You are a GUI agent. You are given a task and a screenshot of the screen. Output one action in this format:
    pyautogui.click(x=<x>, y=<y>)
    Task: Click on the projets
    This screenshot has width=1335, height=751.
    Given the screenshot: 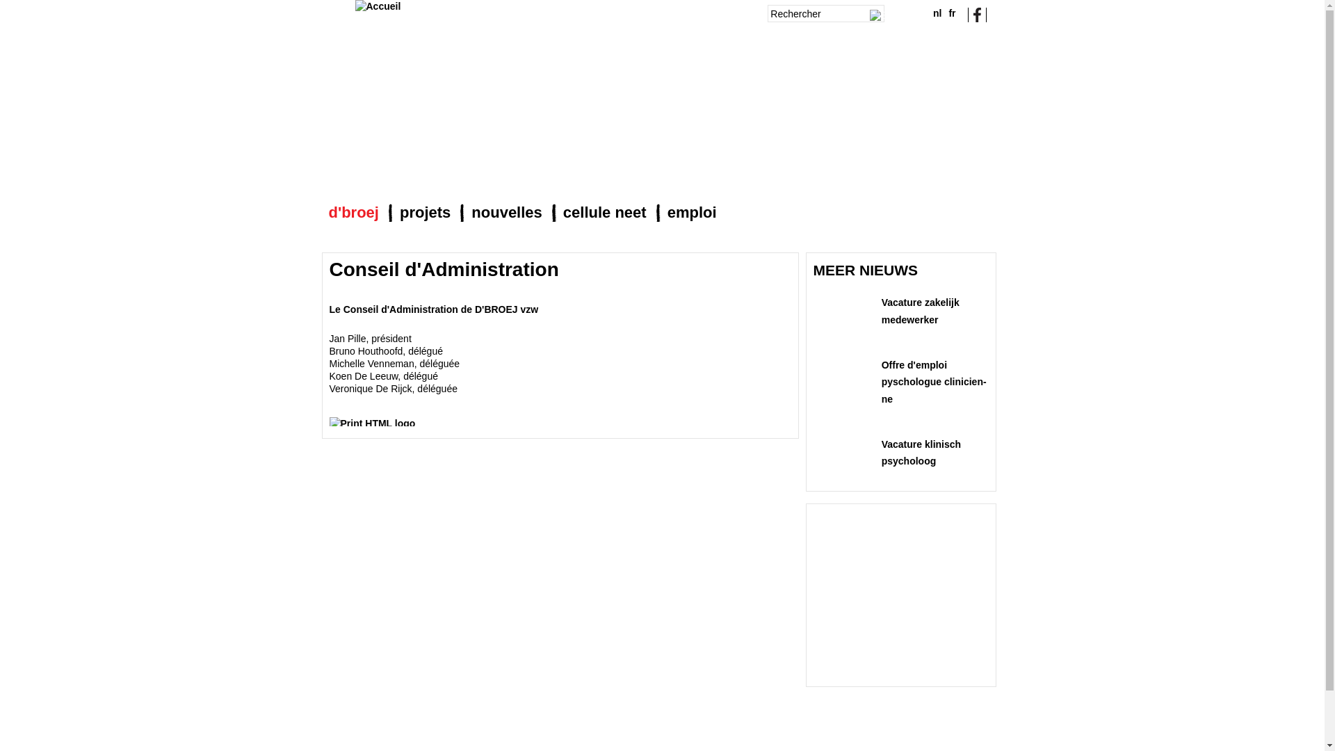 What is the action you would take?
    pyautogui.click(x=426, y=211)
    